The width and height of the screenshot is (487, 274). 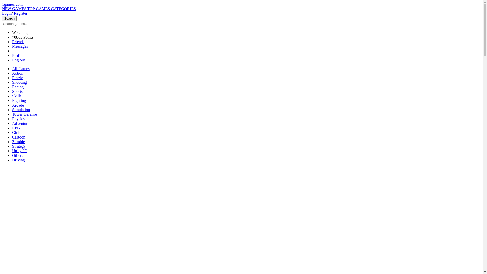 What do you see at coordinates (18, 42) in the screenshot?
I see `Friends` at bounding box center [18, 42].